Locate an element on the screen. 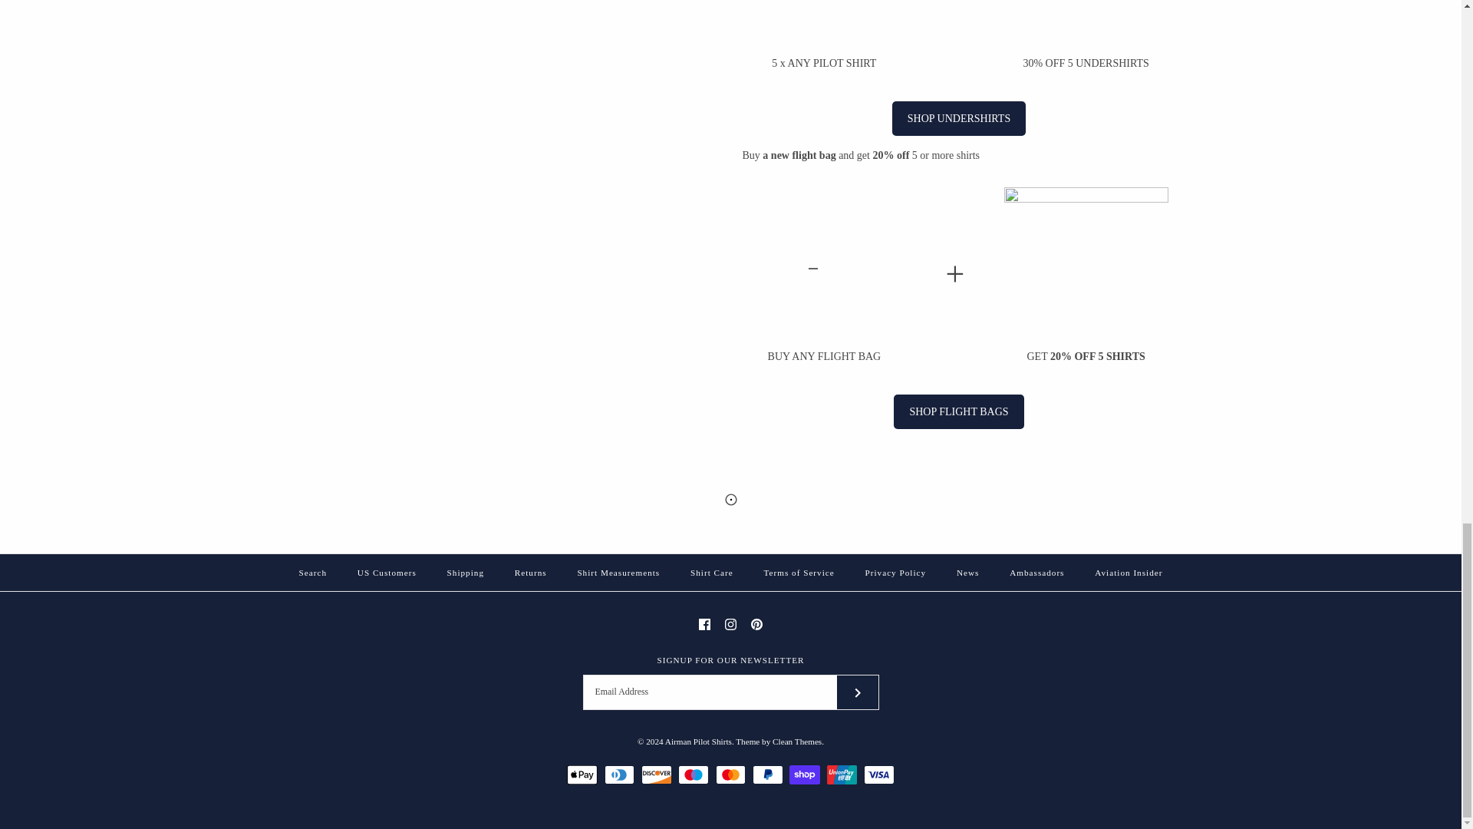 The width and height of the screenshot is (1473, 829). US Customers is located at coordinates (387, 572).